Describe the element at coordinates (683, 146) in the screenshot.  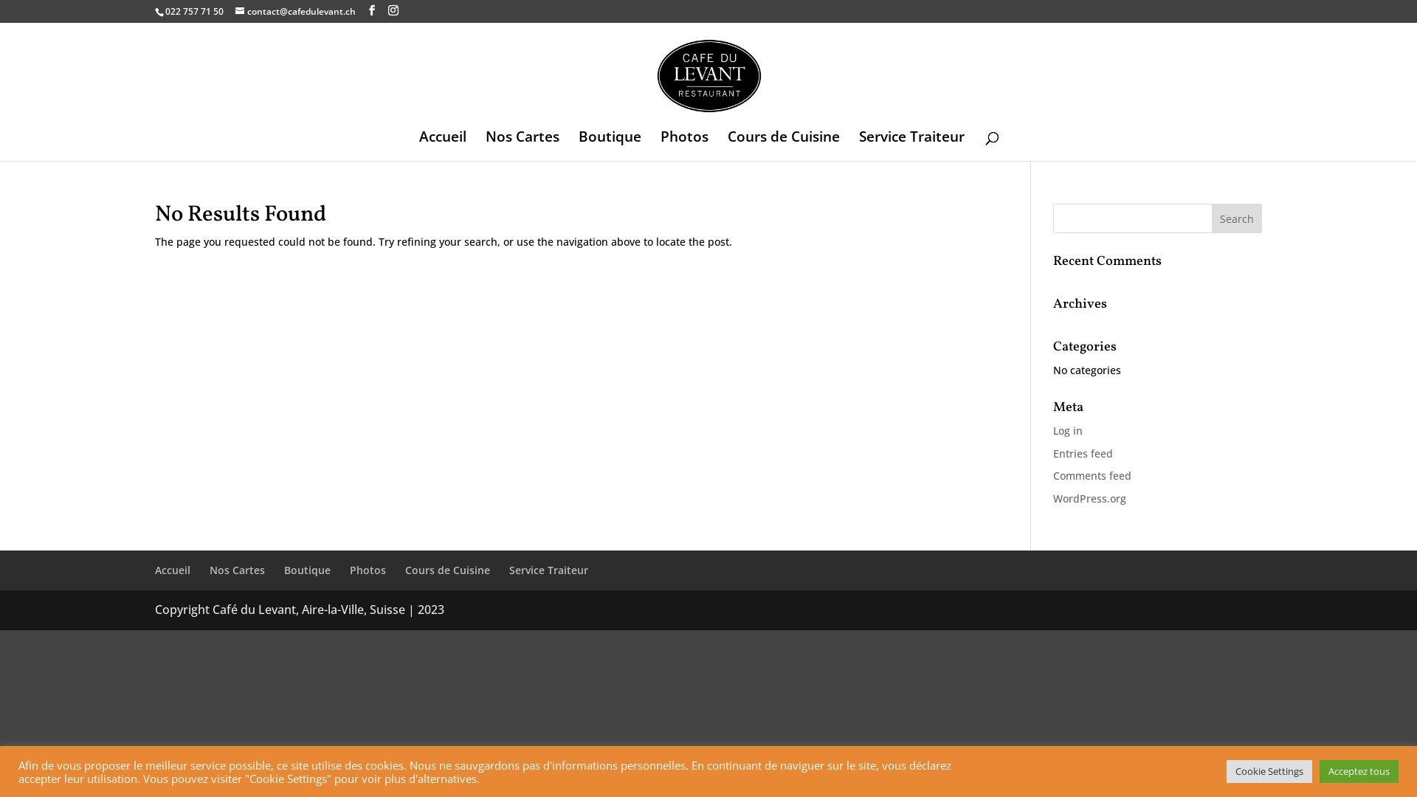
I see `Photos` at that location.